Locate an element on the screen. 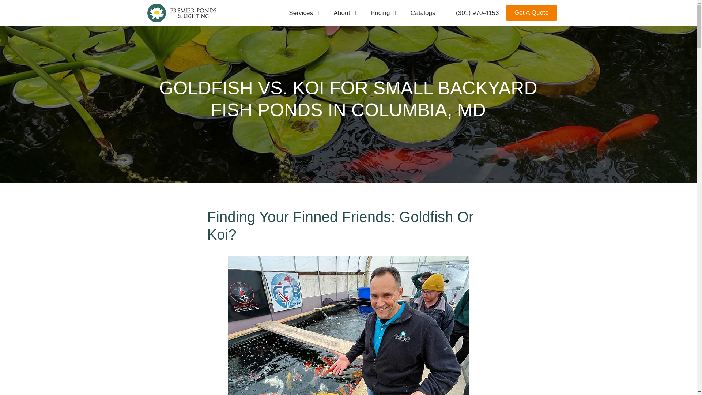 The height and width of the screenshot is (395, 702). Catalogs is located at coordinates (426, 12).